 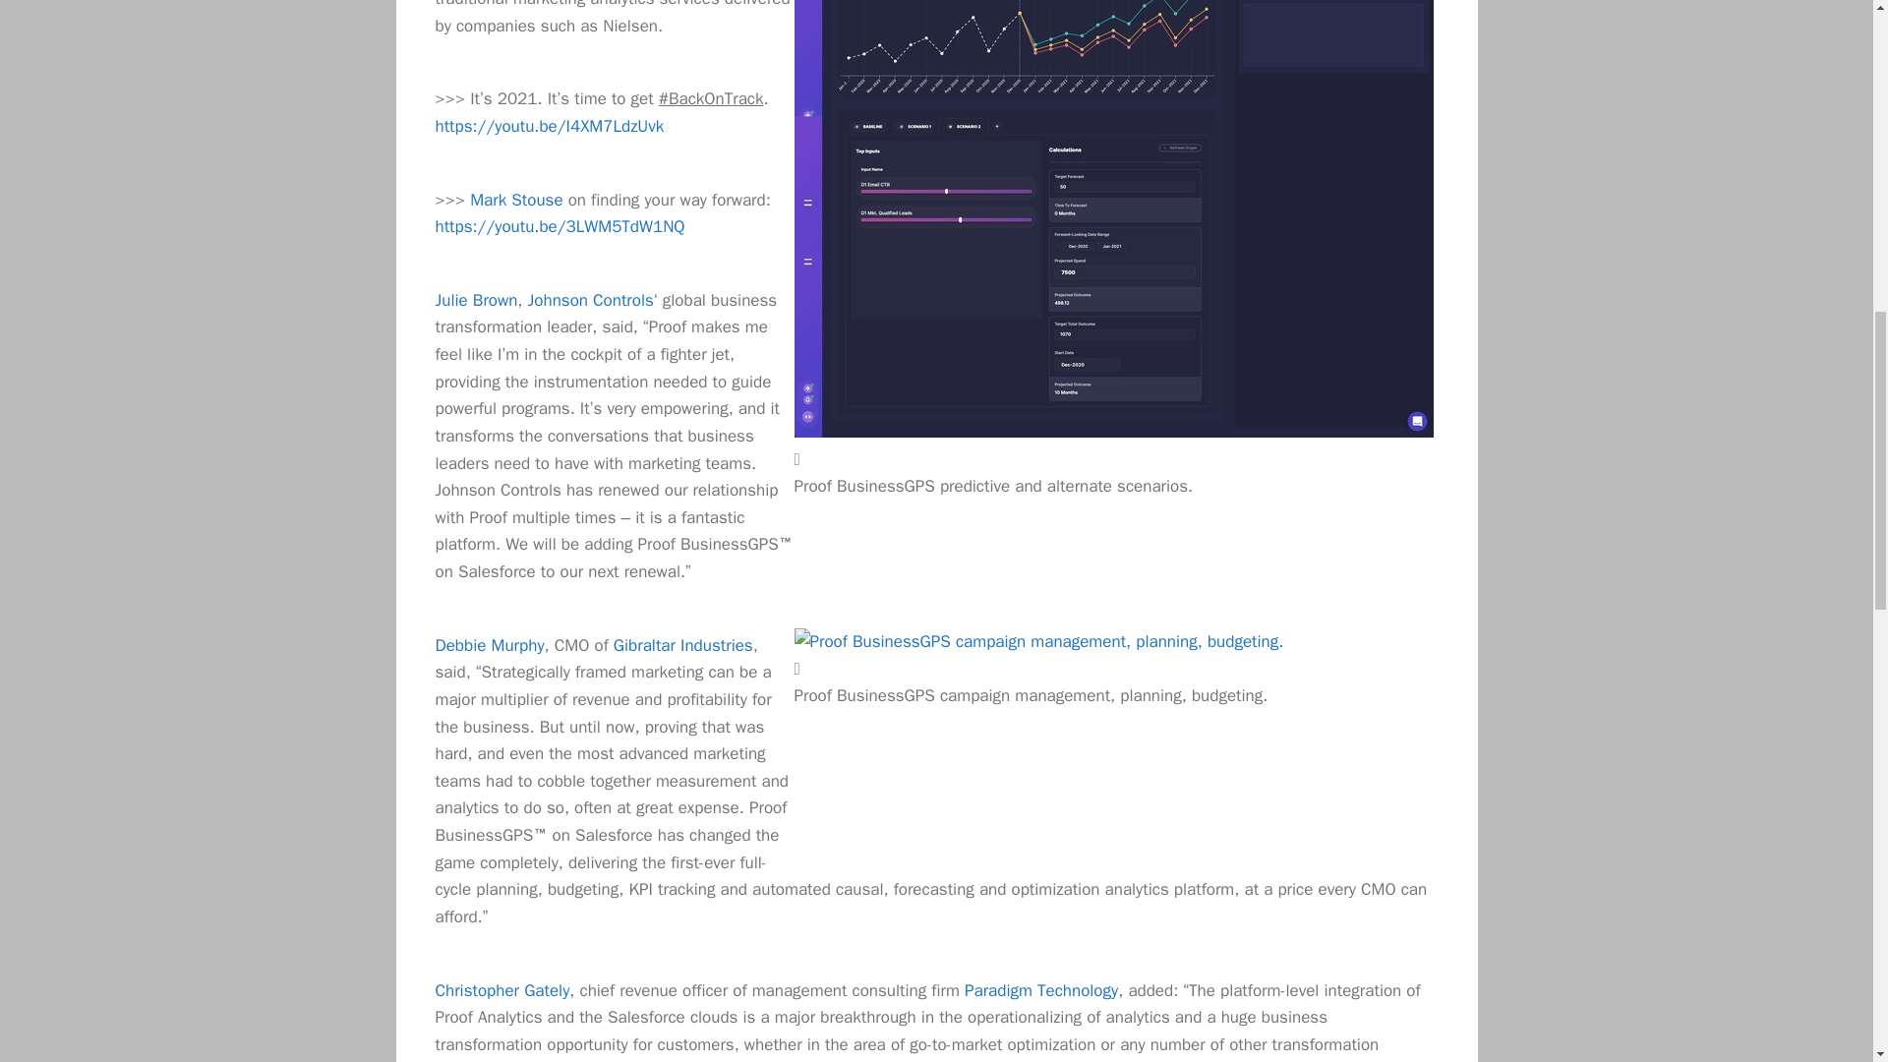 I want to click on Johnson Controls, so click(x=590, y=300).